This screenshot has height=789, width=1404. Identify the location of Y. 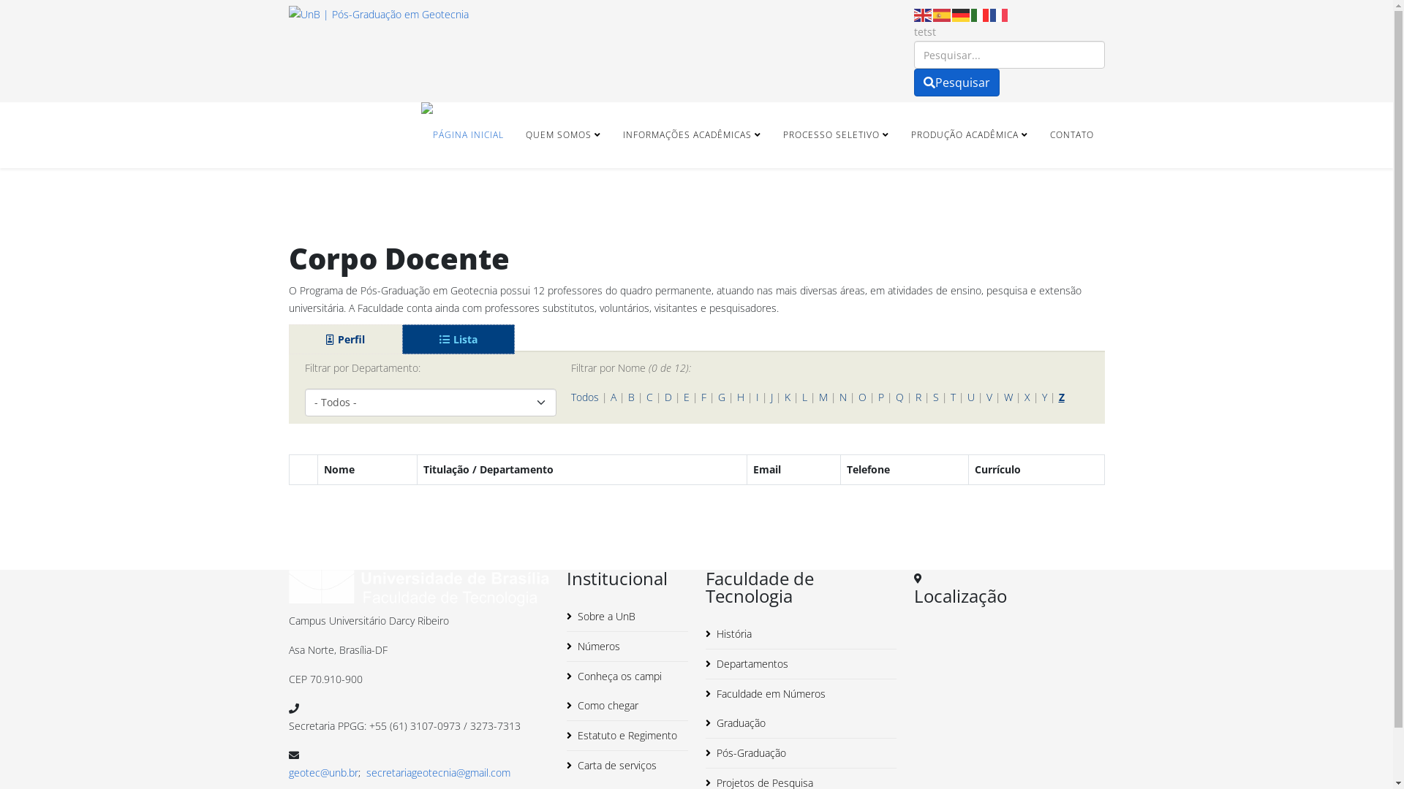
(1044, 397).